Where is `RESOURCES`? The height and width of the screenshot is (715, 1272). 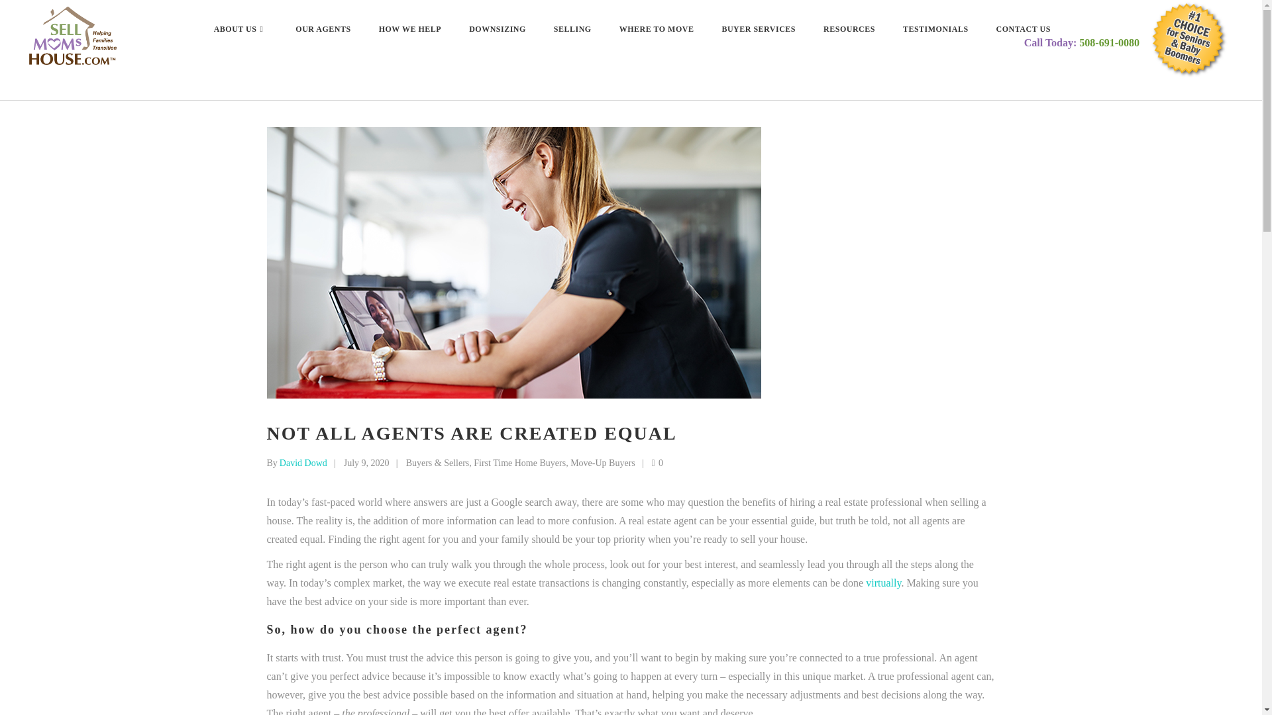
RESOURCES is located at coordinates (849, 29).